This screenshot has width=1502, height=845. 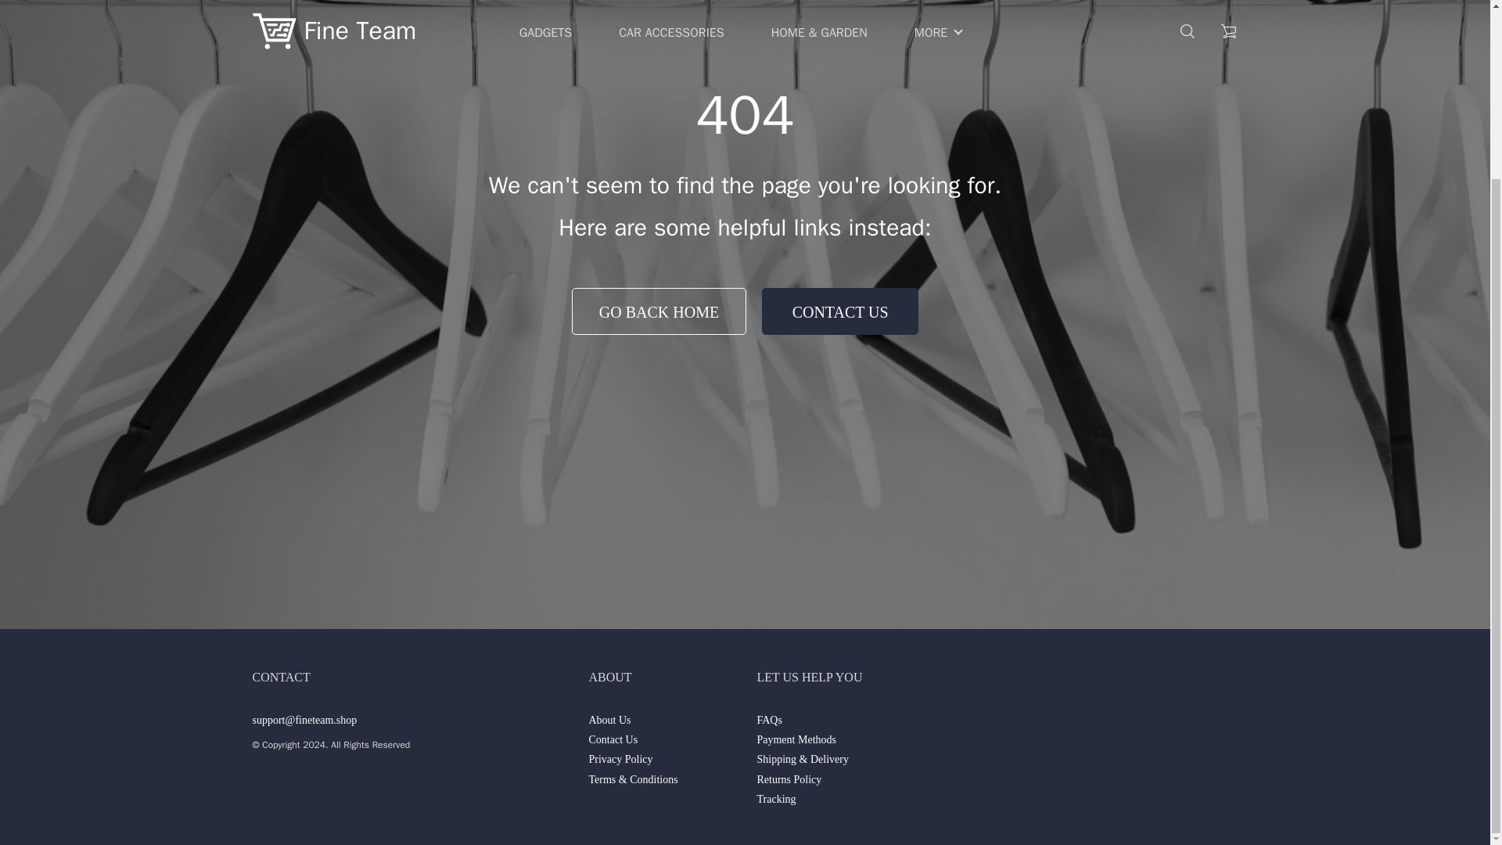 What do you see at coordinates (839, 311) in the screenshot?
I see `CONTACT US` at bounding box center [839, 311].